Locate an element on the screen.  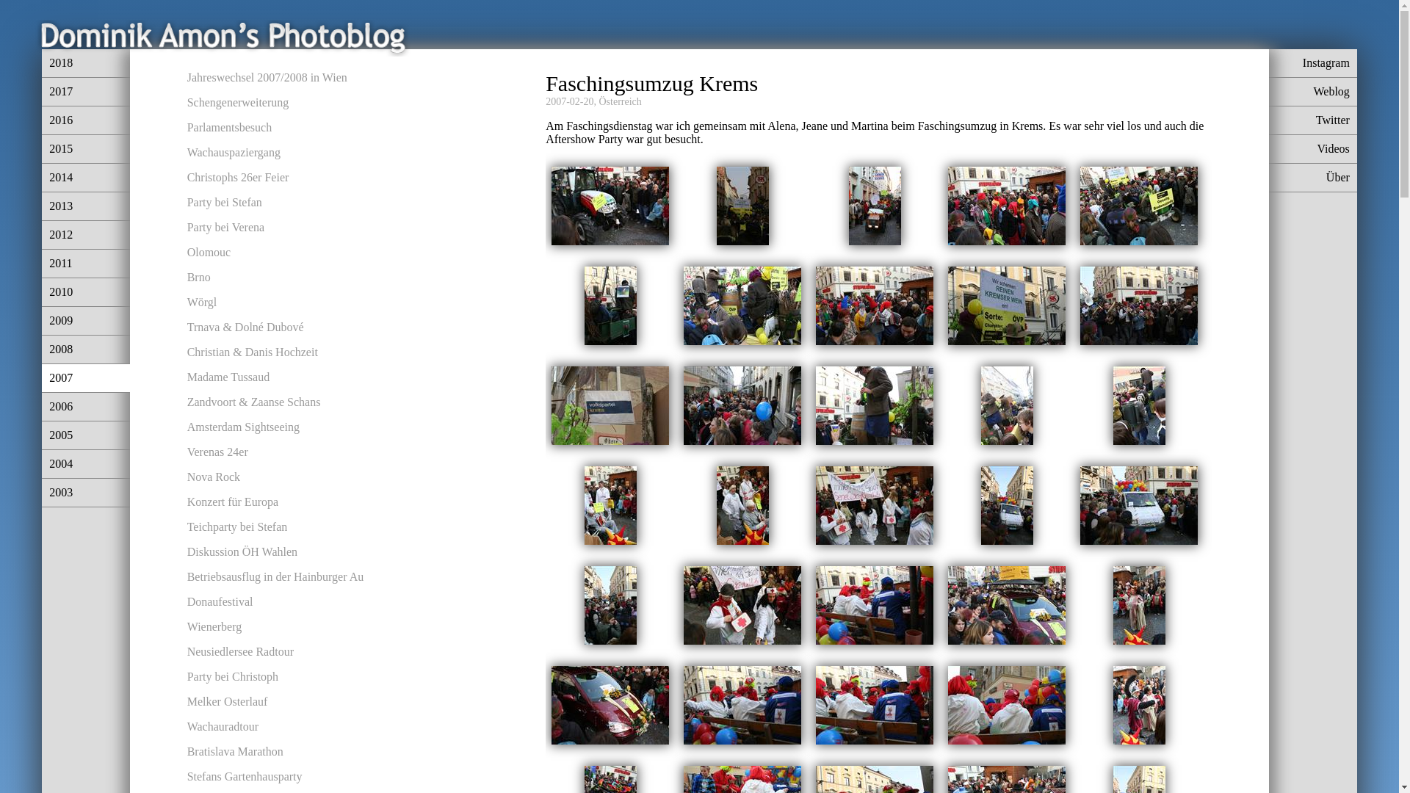
Zandvoort & Zaanse Schans is located at coordinates (254, 402).